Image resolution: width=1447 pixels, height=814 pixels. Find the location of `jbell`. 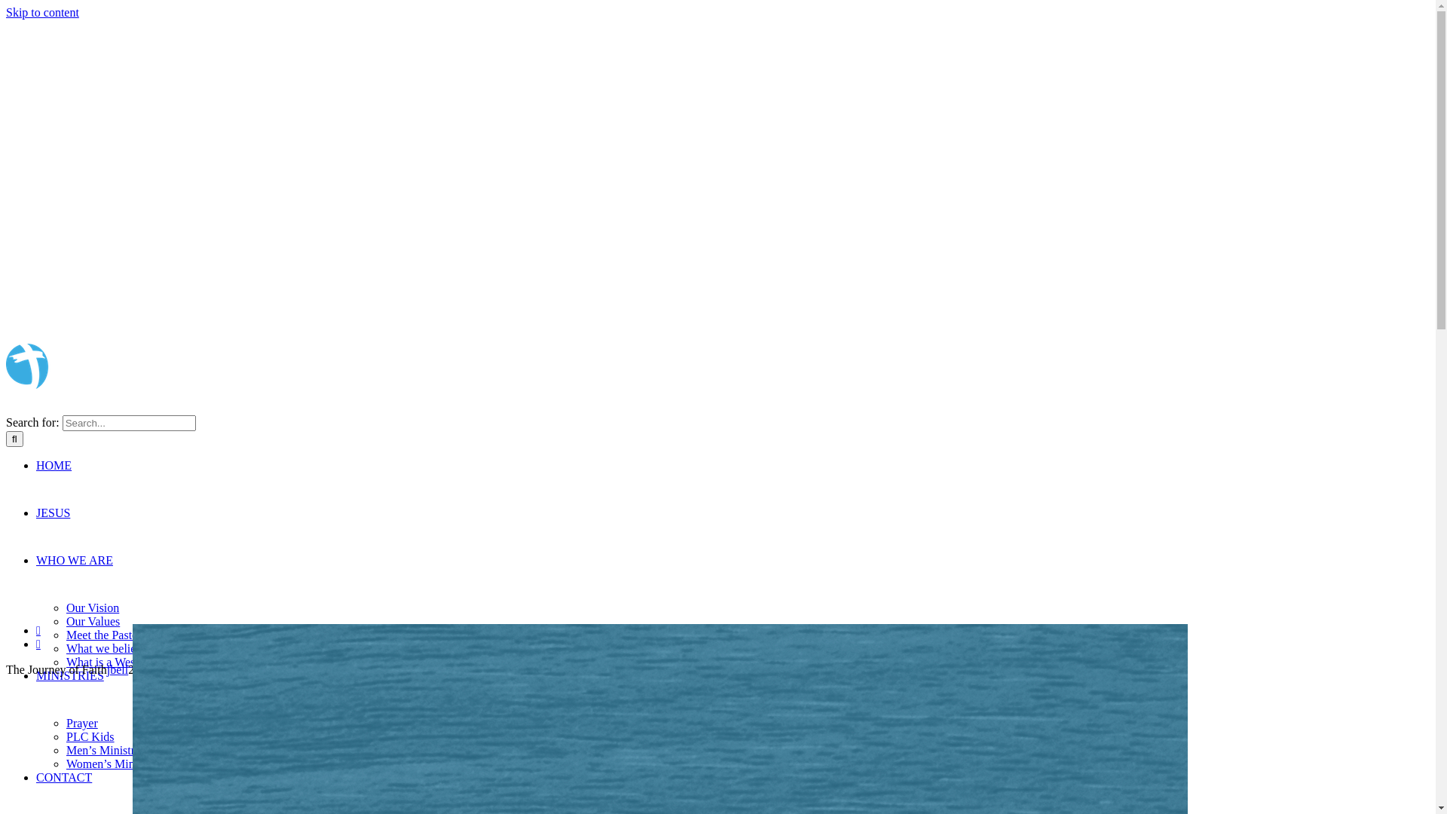

jbell is located at coordinates (118, 669).